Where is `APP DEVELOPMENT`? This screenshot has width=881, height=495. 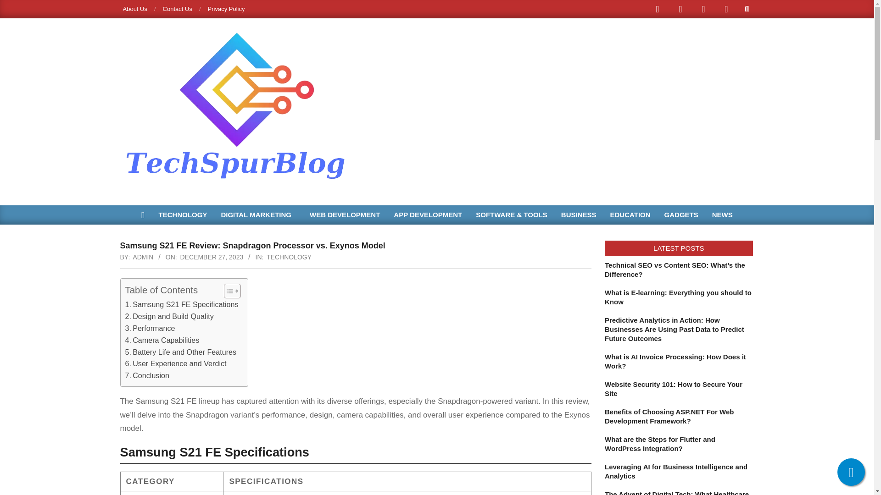 APP DEVELOPMENT is located at coordinates (428, 215).